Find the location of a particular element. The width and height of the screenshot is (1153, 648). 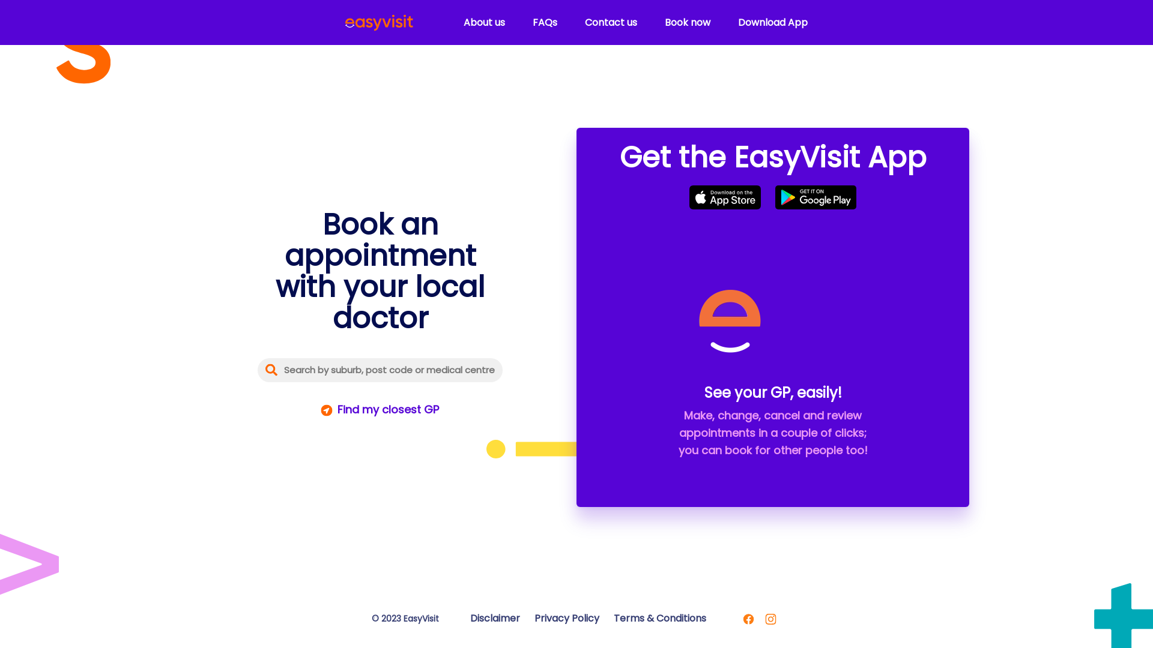

Instagram is located at coordinates (770, 619).